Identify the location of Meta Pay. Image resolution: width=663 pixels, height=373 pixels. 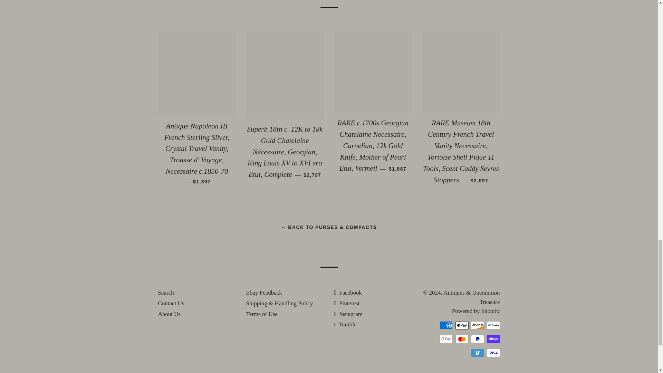
(493, 325).